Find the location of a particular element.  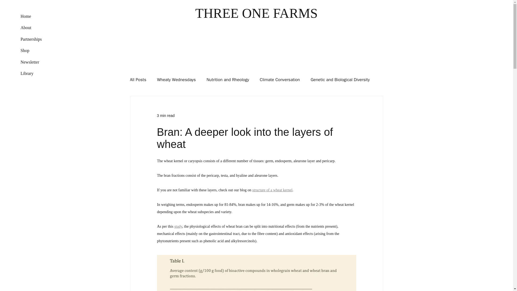

All Posts is located at coordinates (138, 80).